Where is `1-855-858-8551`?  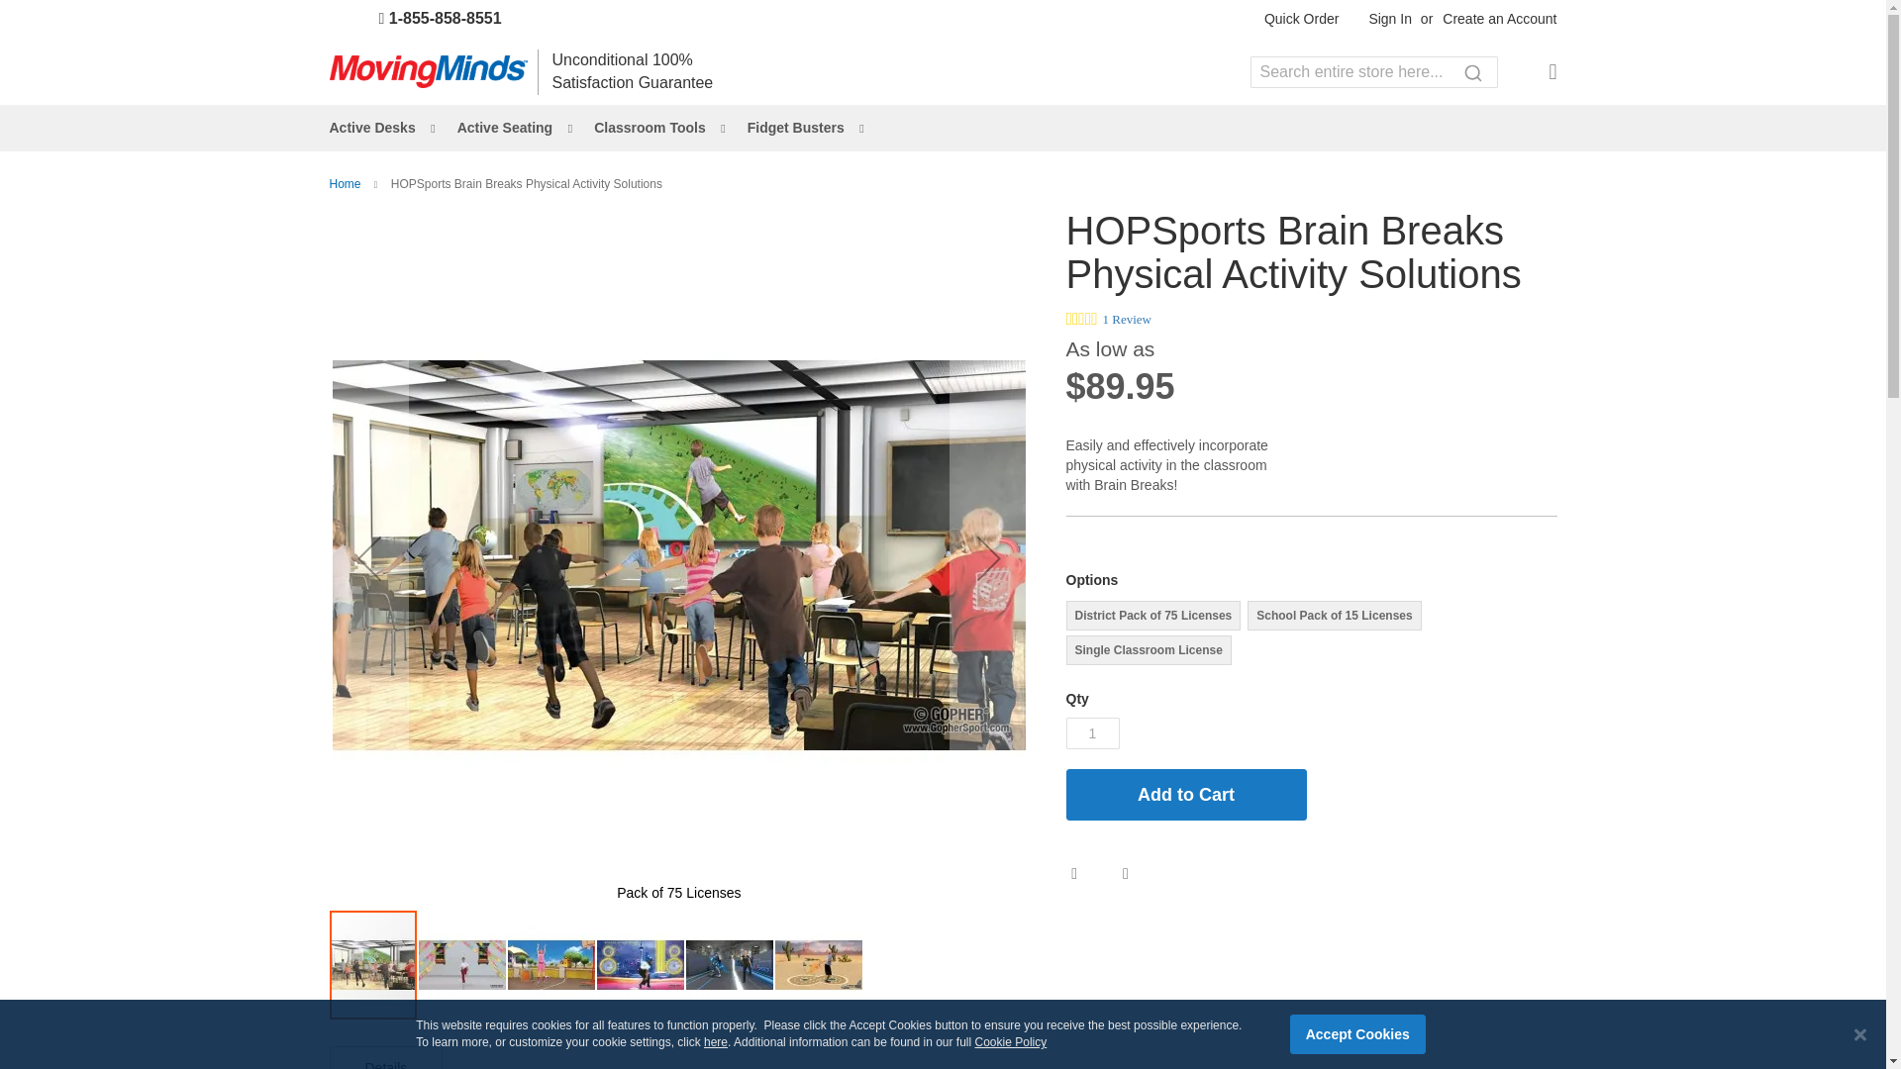 1-855-858-8551 is located at coordinates (424, 18).